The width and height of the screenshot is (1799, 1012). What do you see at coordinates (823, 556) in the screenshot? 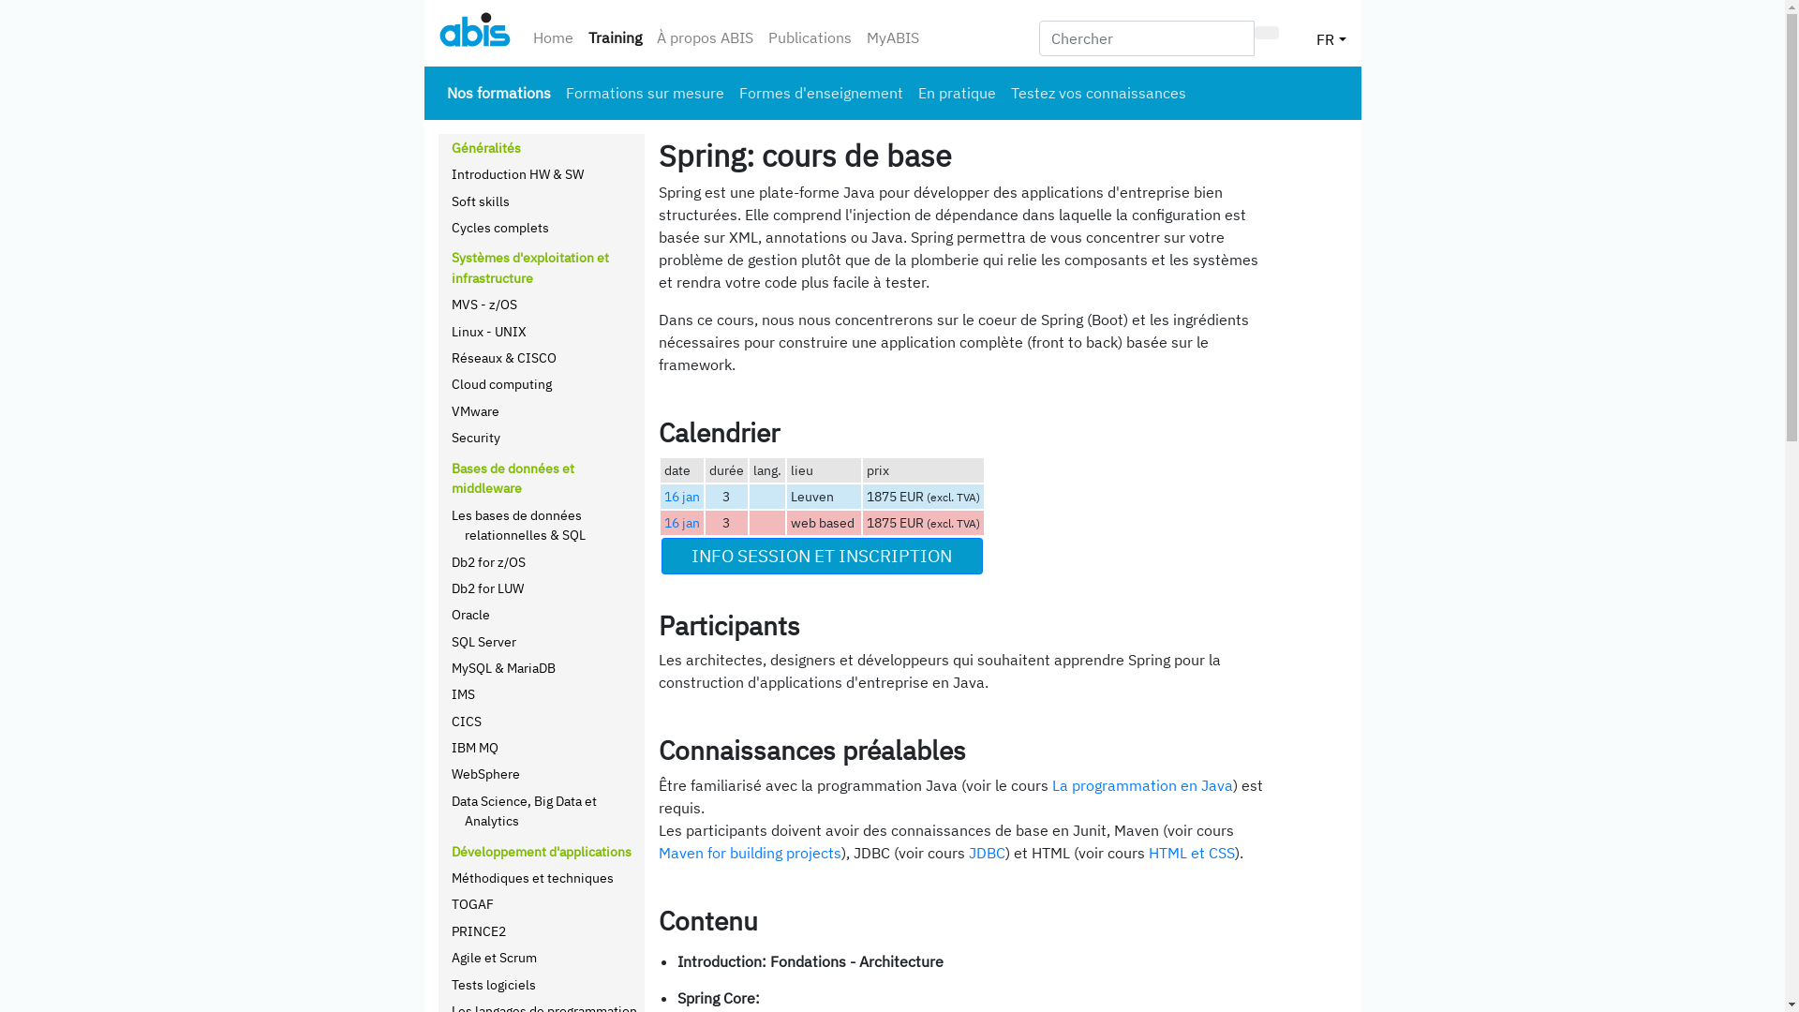
I see `INFO SESSION ET INSCRIPTION` at bounding box center [823, 556].